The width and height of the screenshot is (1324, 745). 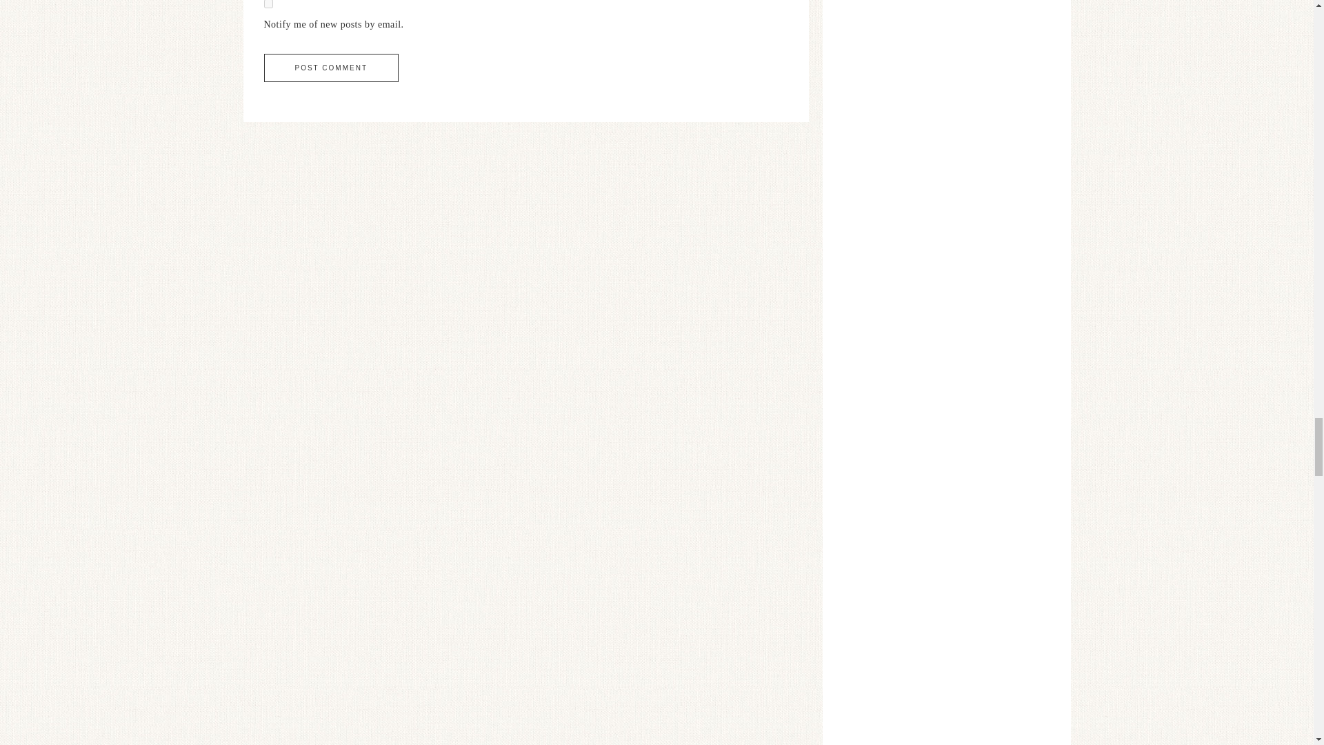 What do you see at coordinates (331, 68) in the screenshot?
I see `Post Comment` at bounding box center [331, 68].